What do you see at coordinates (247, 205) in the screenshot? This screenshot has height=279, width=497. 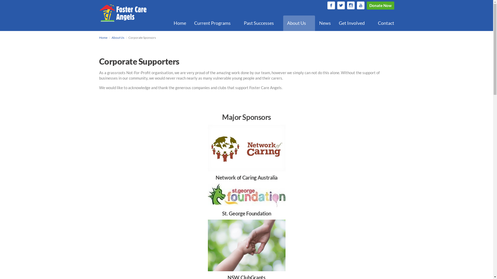 I see `St. George Foundation` at bounding box center [247, 205].